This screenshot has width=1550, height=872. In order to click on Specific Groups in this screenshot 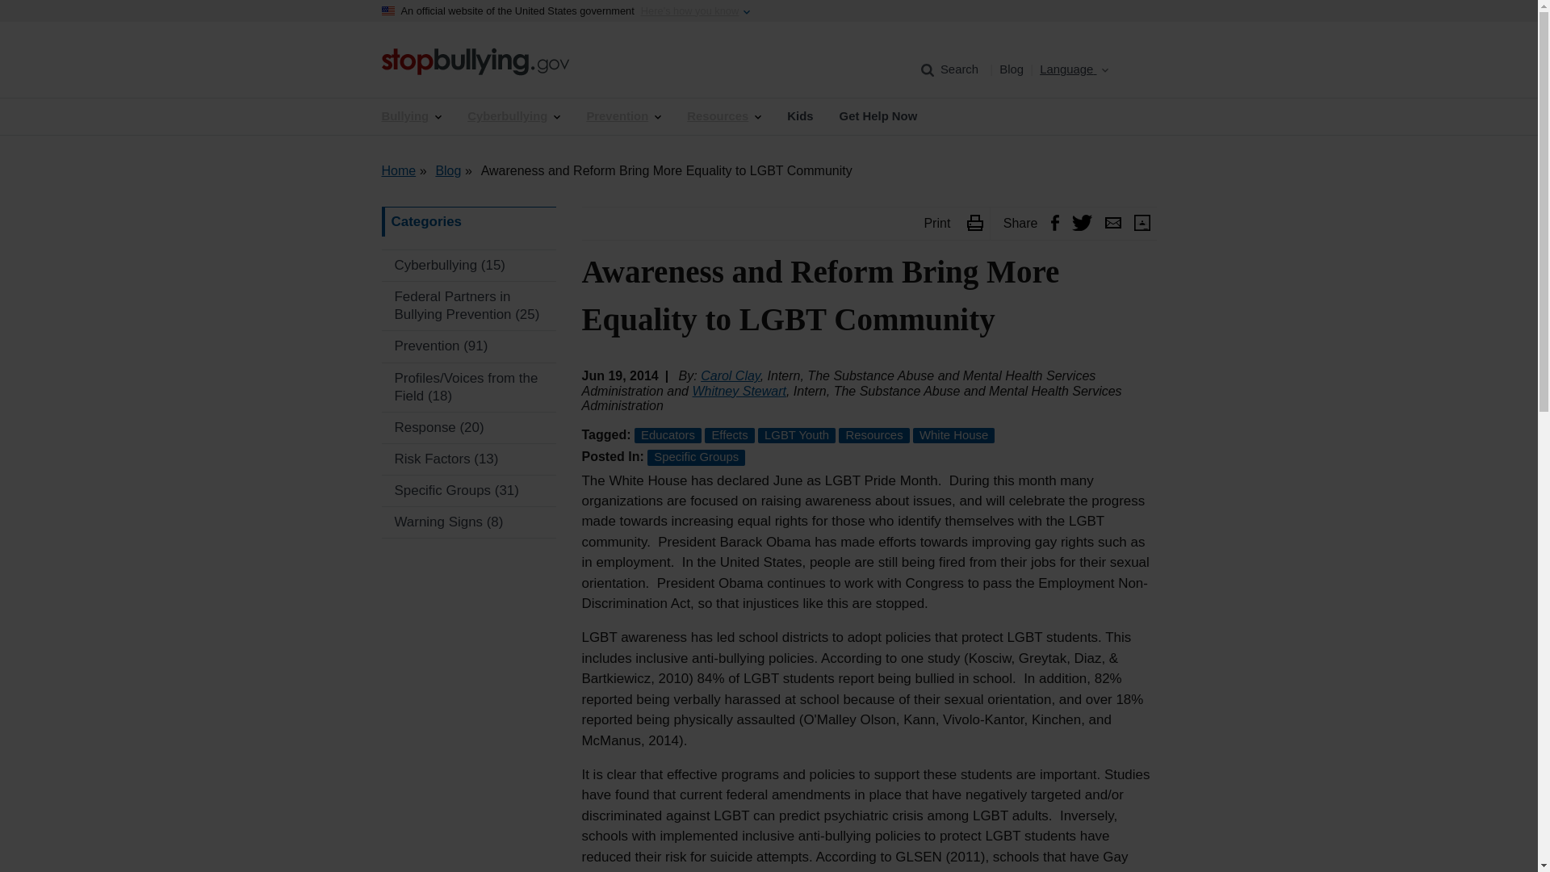, I will do `click(696, 457)`.